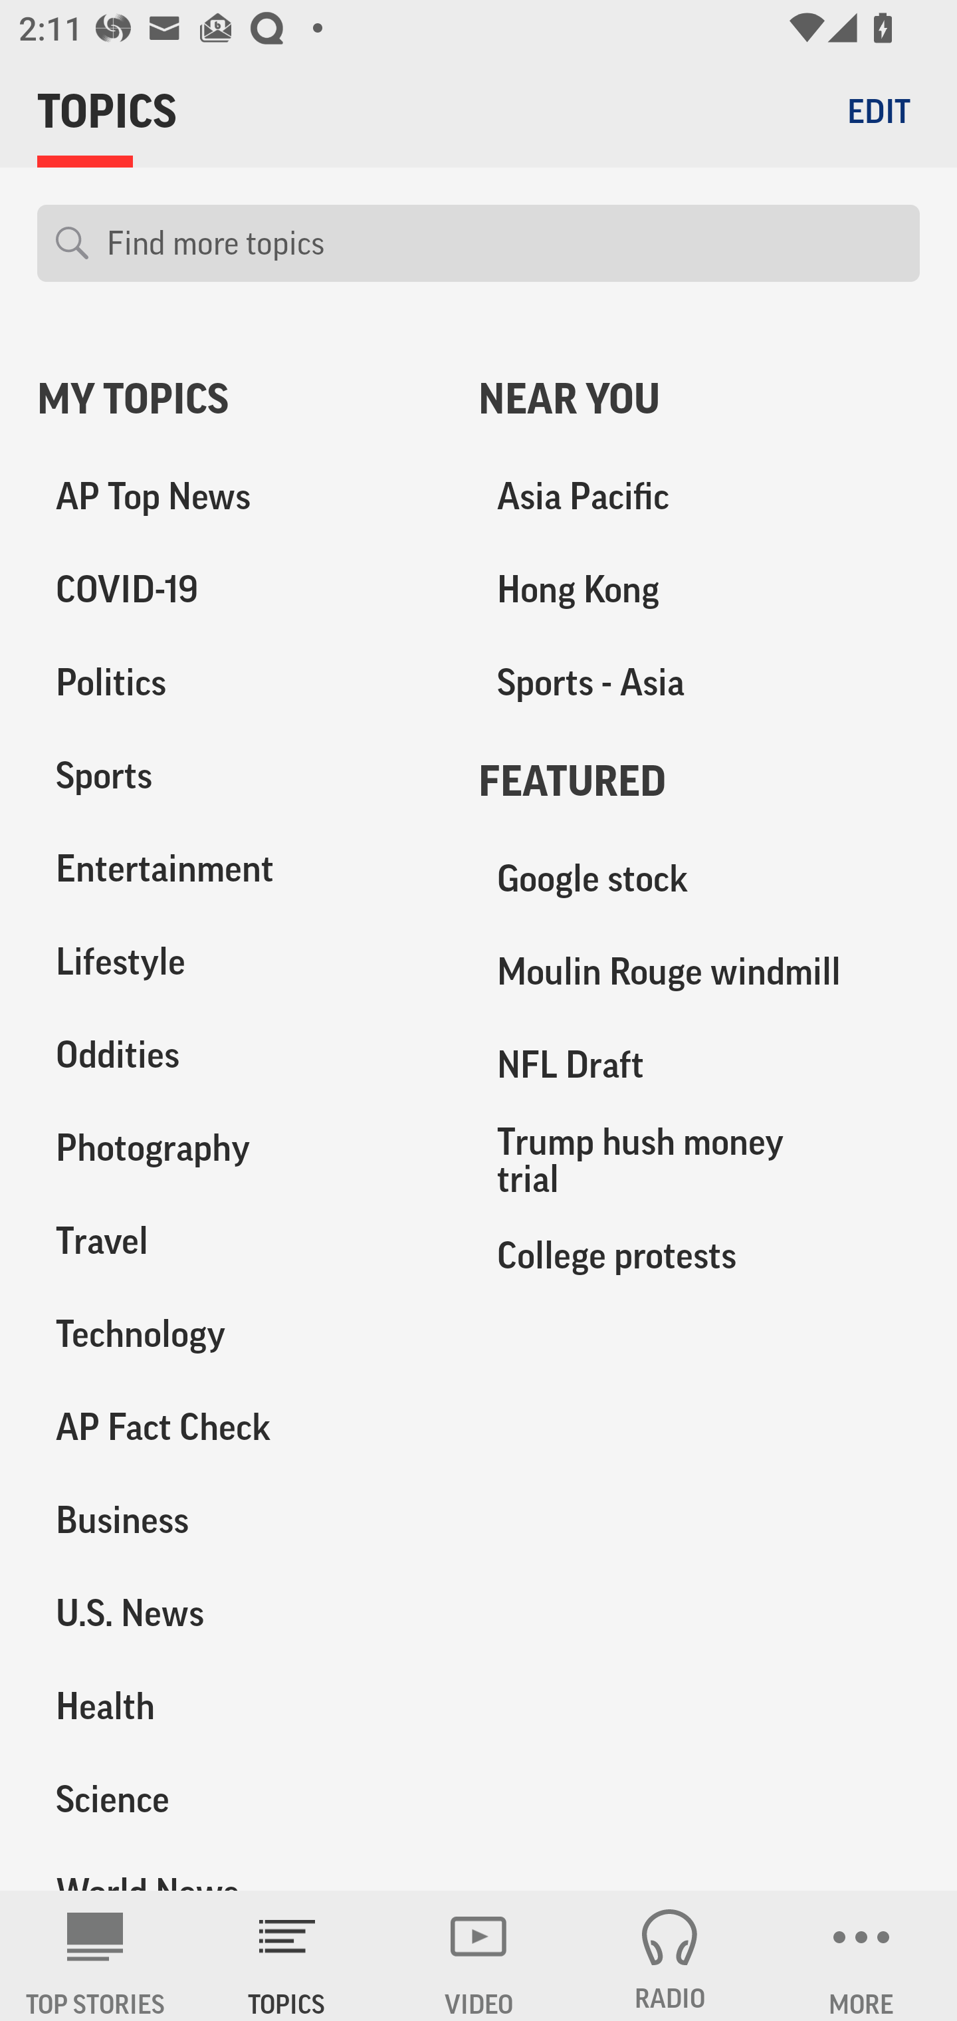 The image size is (957, 2021). What do you see at coordinates (239, 590) in the screenshot?
I see `COVID-19` at bounding box center [239, 590].